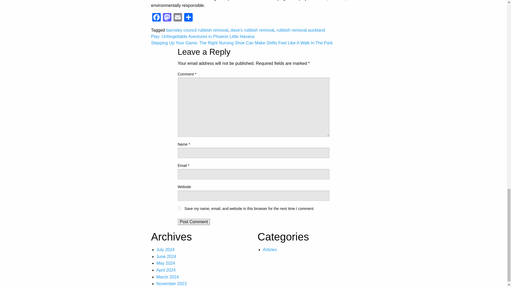  What do you see at coordinates (166, 263) in the screenshot?
I see `May 2024` at bounding box center [166, 263].